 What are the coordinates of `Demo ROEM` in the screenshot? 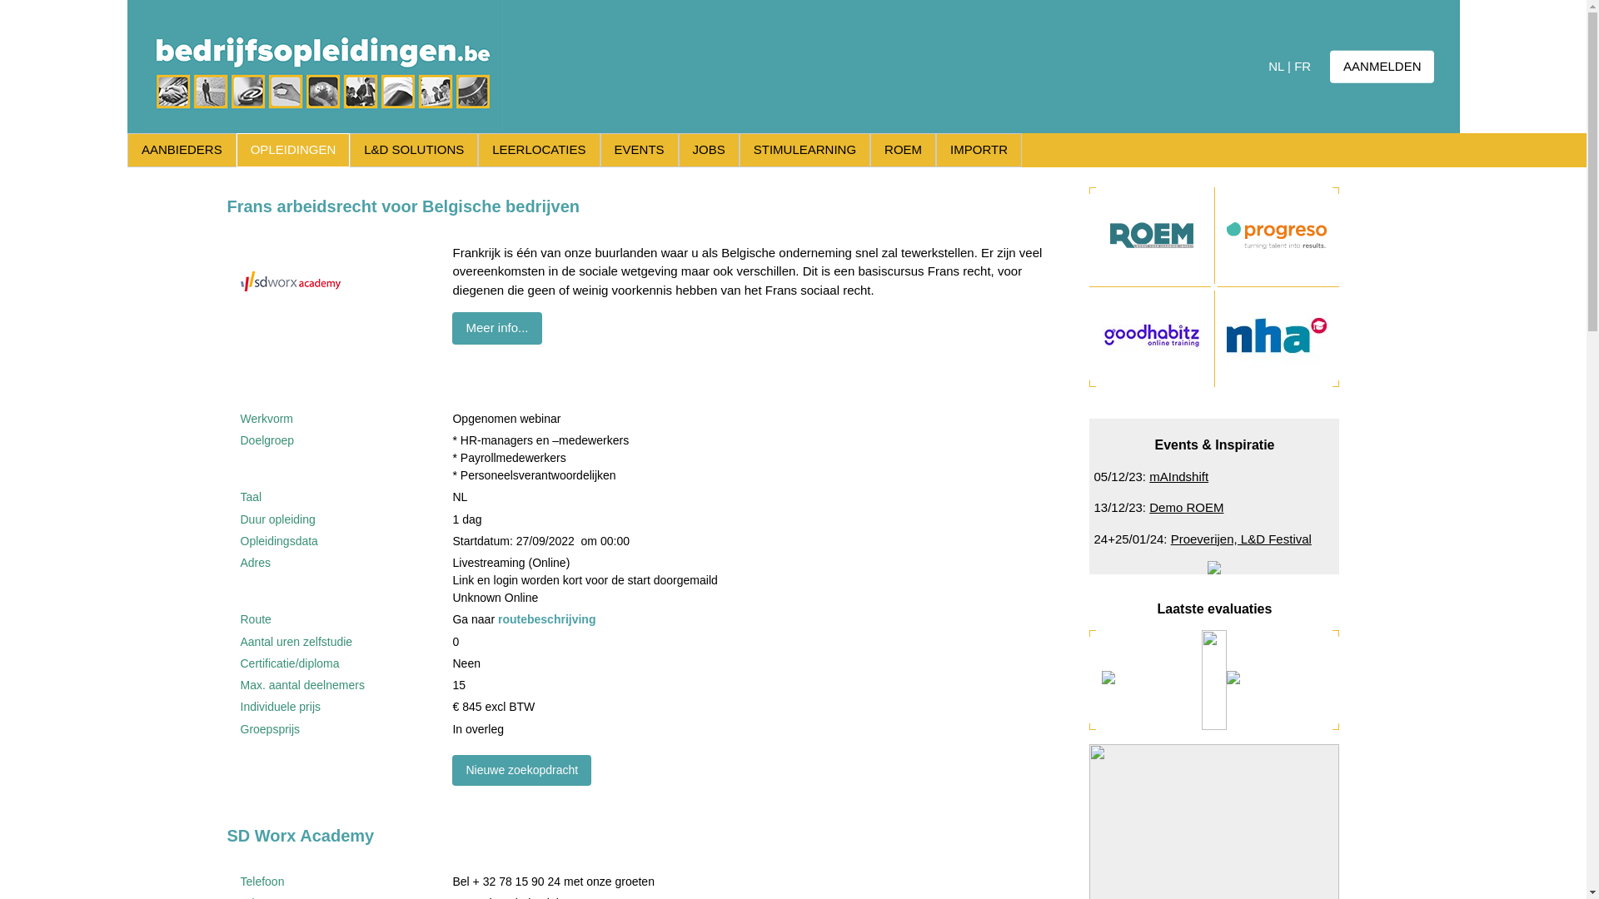 It's located at (1186, 508).